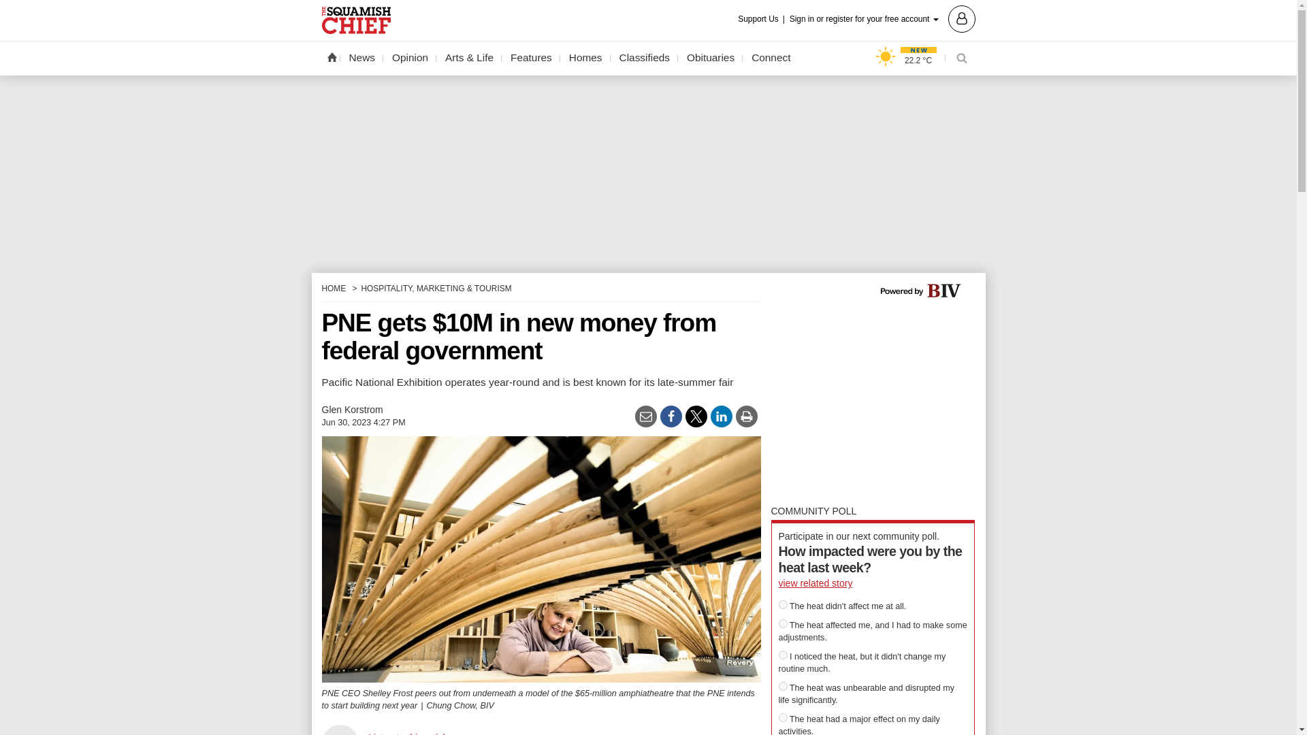  Describe the element at coordinates (762, 19) in the screenshot. I see `Support Us` at that location.